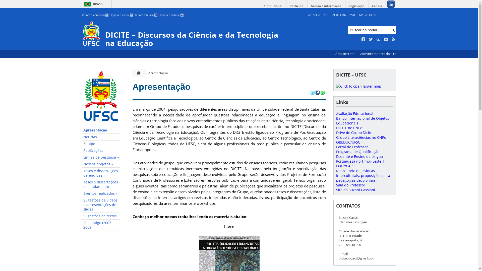 The height and width of the screenshot is (271, 482). Describe the element at coordinates (322, 93) in the screenshot. I see `Compartilhar no WhatsApp` at that location.